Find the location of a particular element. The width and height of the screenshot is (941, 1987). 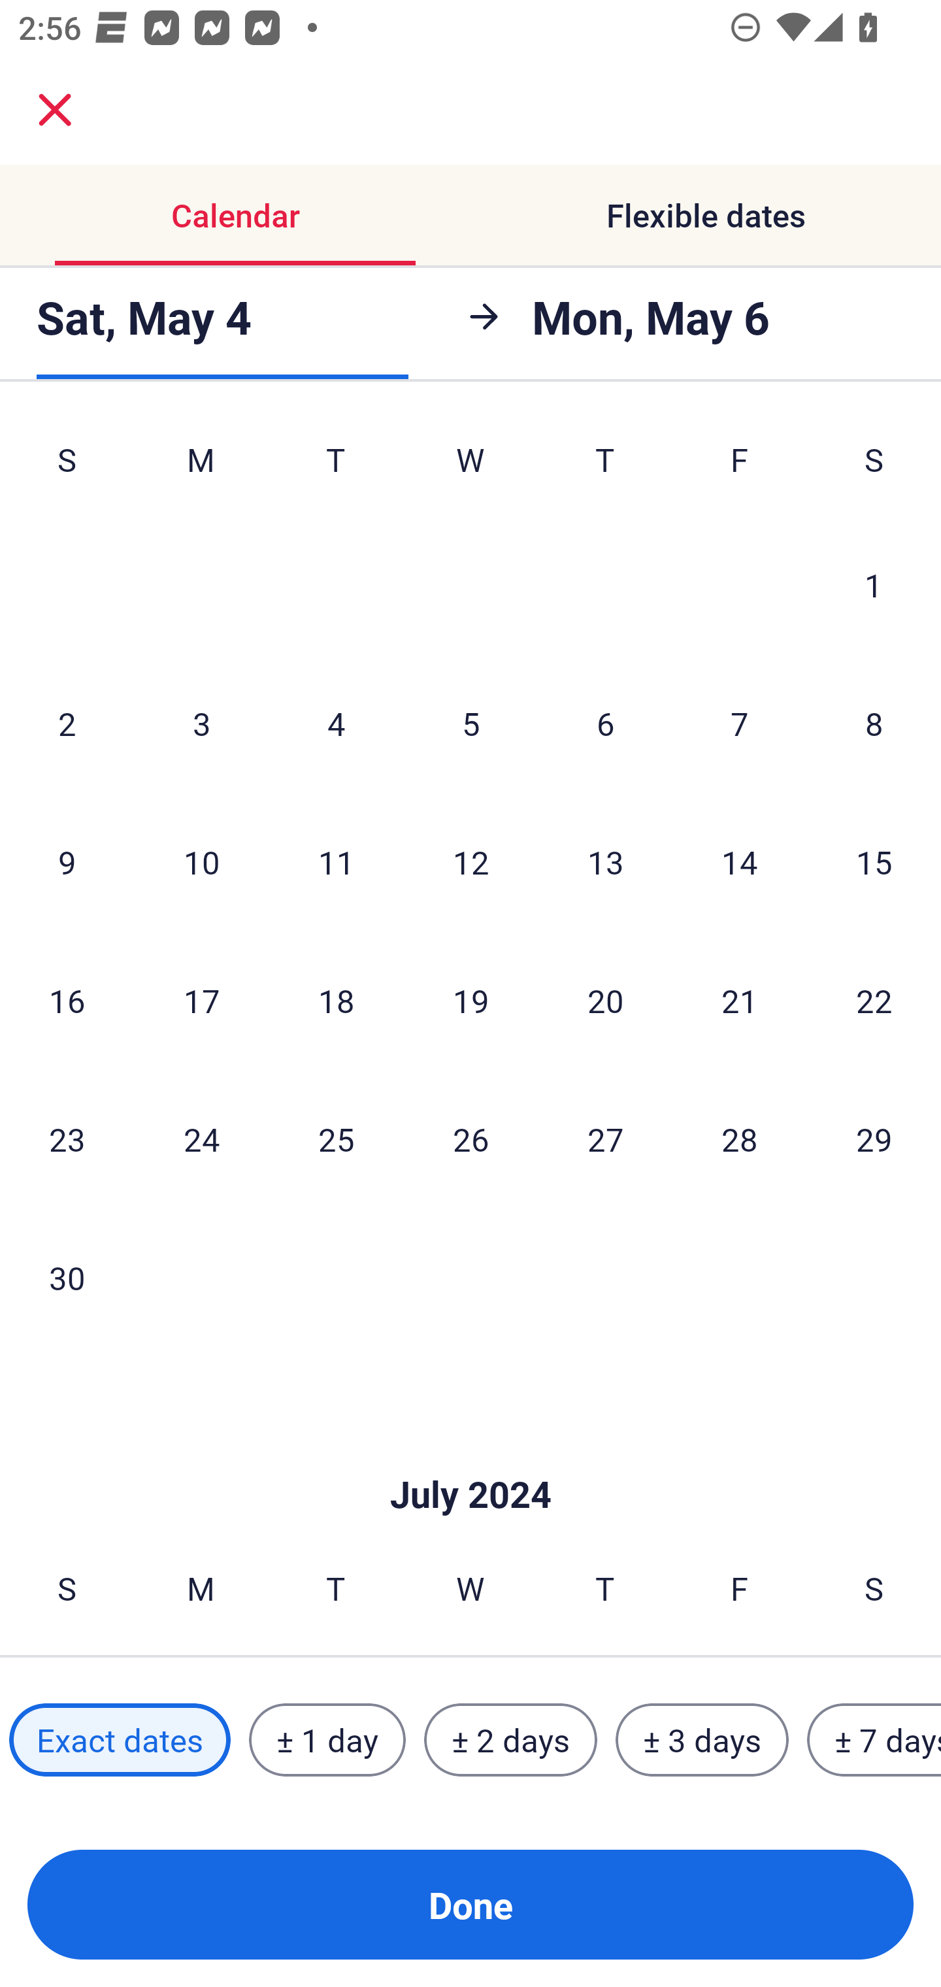

21 Friday, June 21, 2024 is located at coordinates (740, 1000).